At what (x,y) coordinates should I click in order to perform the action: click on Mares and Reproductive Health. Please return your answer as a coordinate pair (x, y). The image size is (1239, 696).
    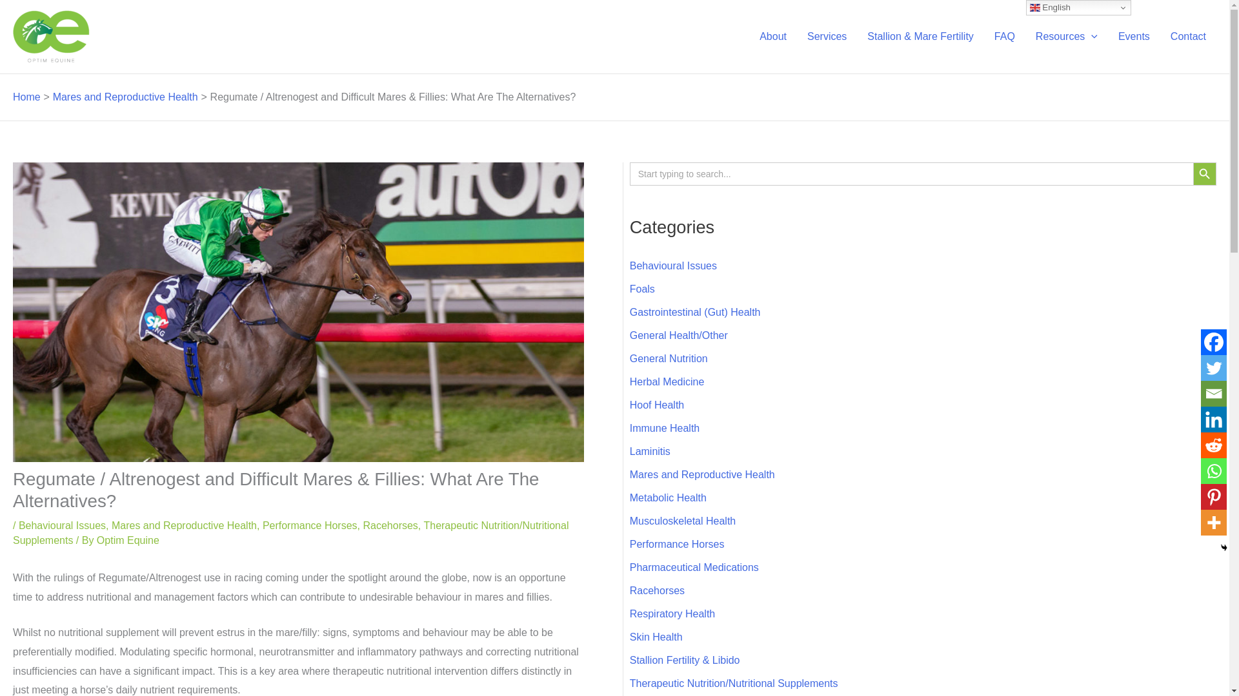
    Looking at the image, I should click on (125, 97).